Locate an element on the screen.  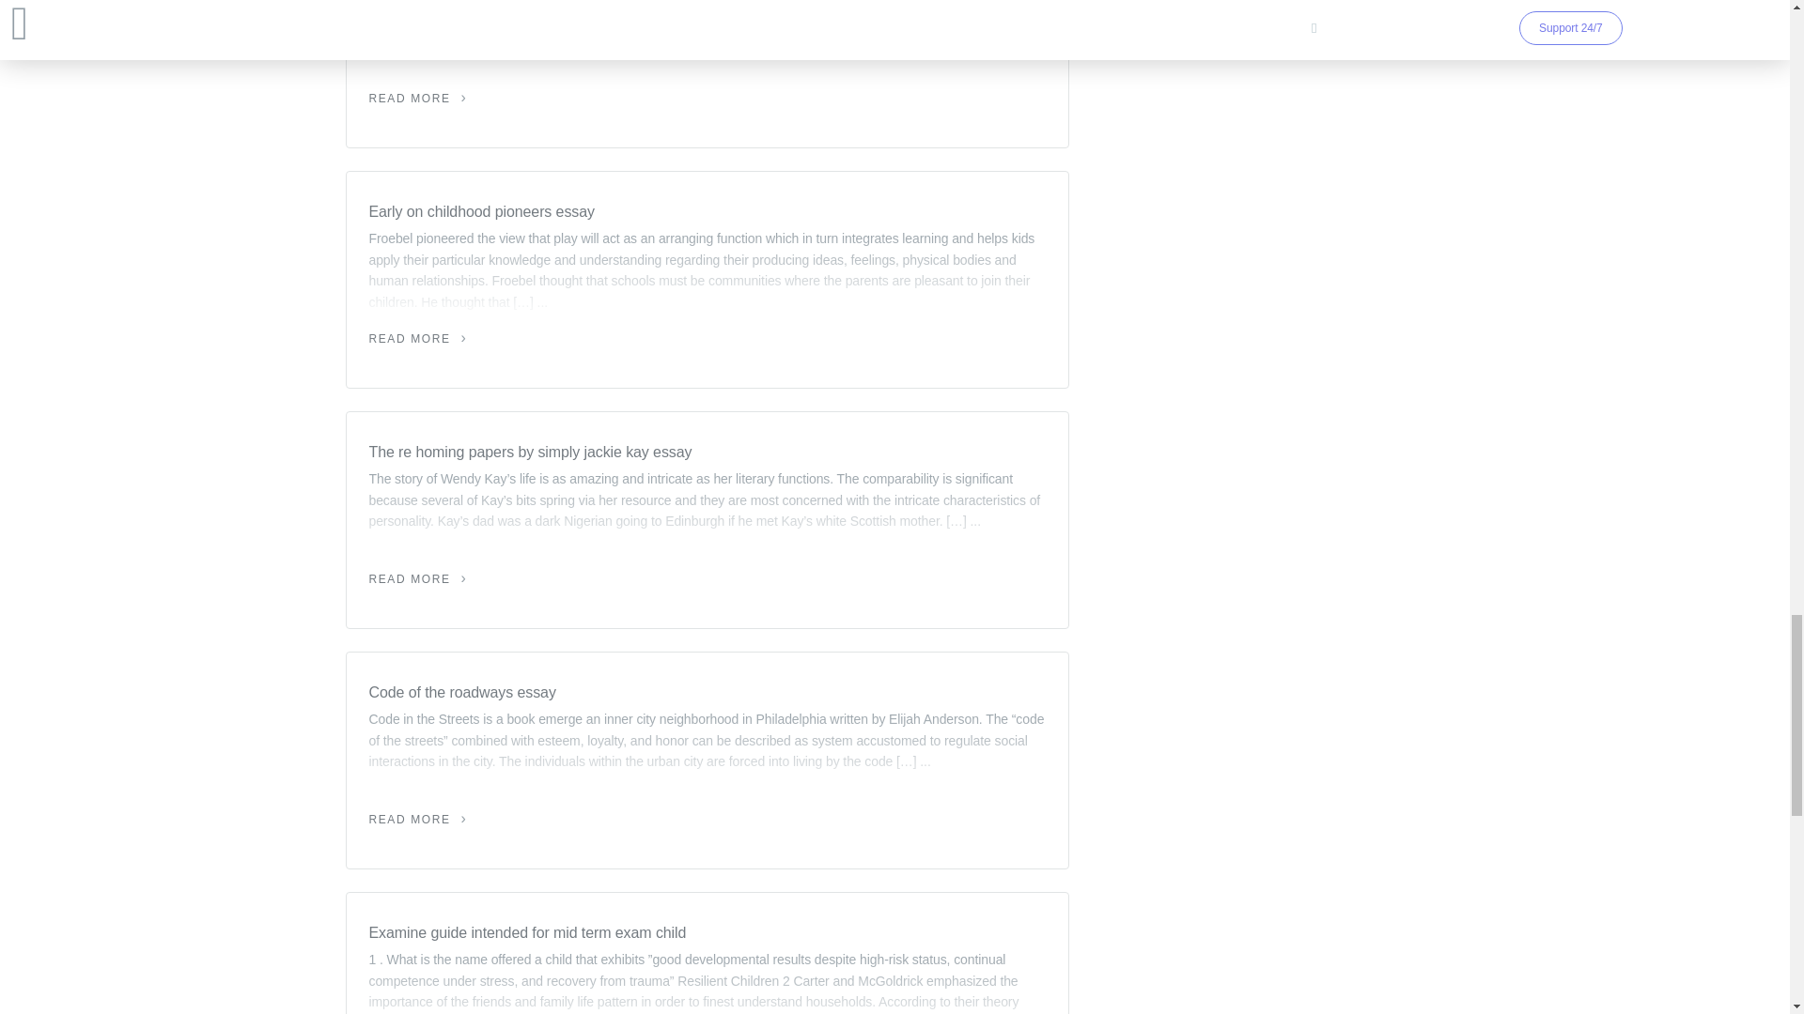
Early on childhood pioneers essay is located at coordinates (706, 211).